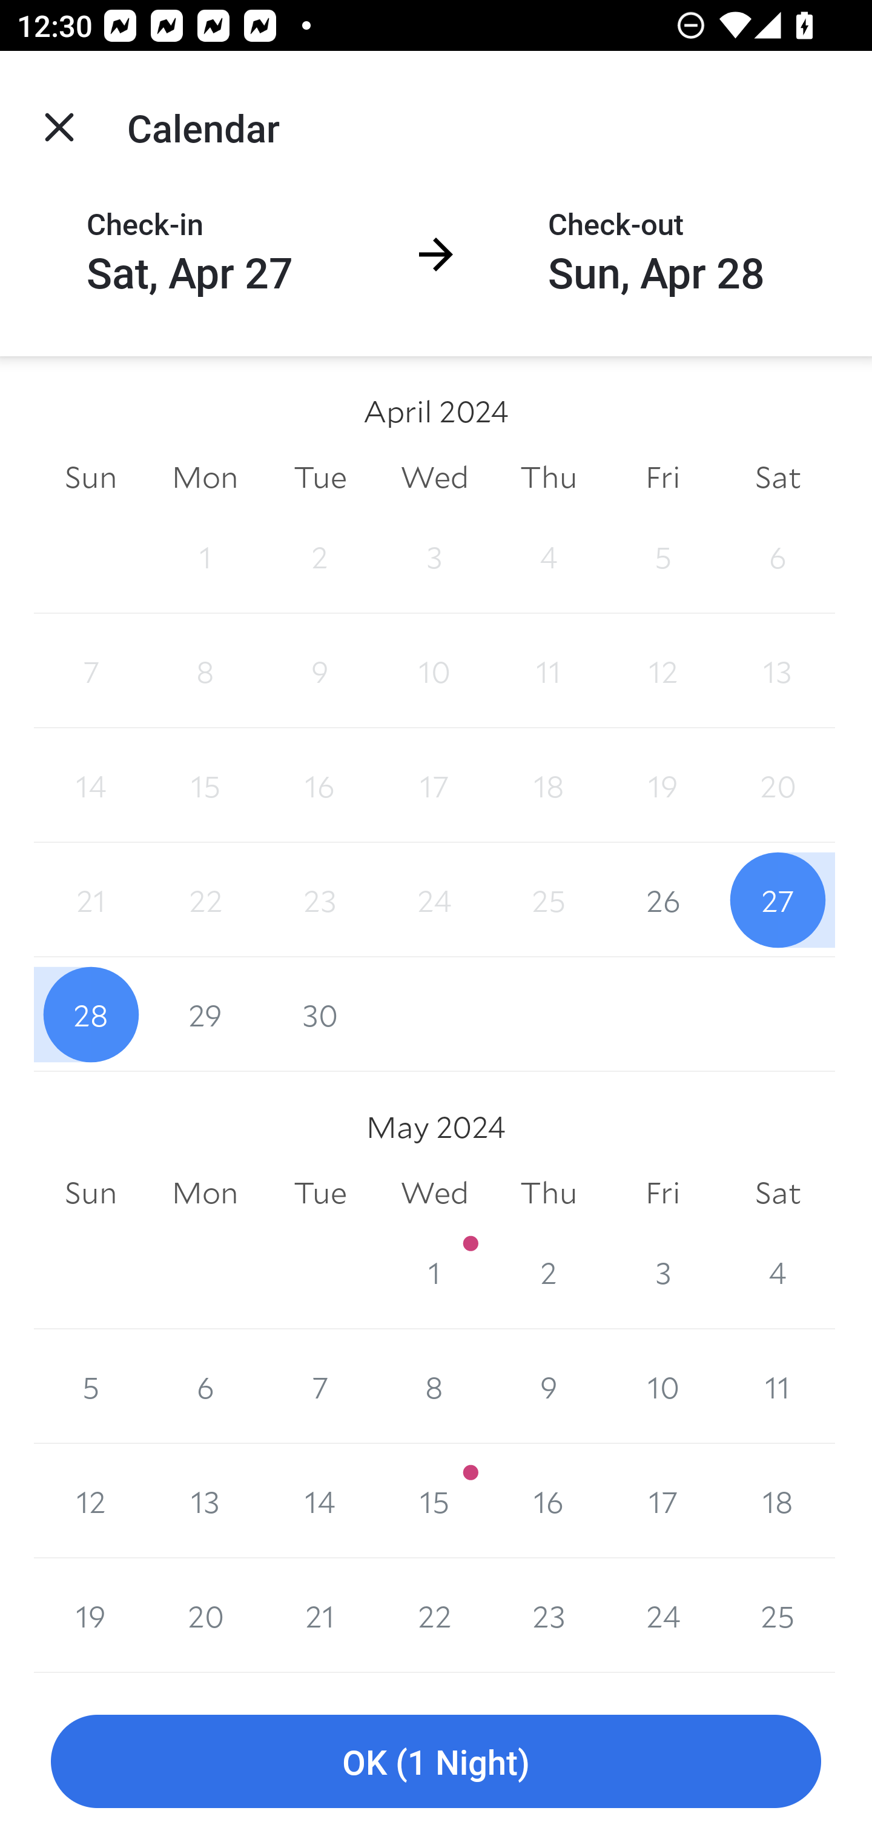  I want to click on 29 29 April 2024, so click(205, 1014).